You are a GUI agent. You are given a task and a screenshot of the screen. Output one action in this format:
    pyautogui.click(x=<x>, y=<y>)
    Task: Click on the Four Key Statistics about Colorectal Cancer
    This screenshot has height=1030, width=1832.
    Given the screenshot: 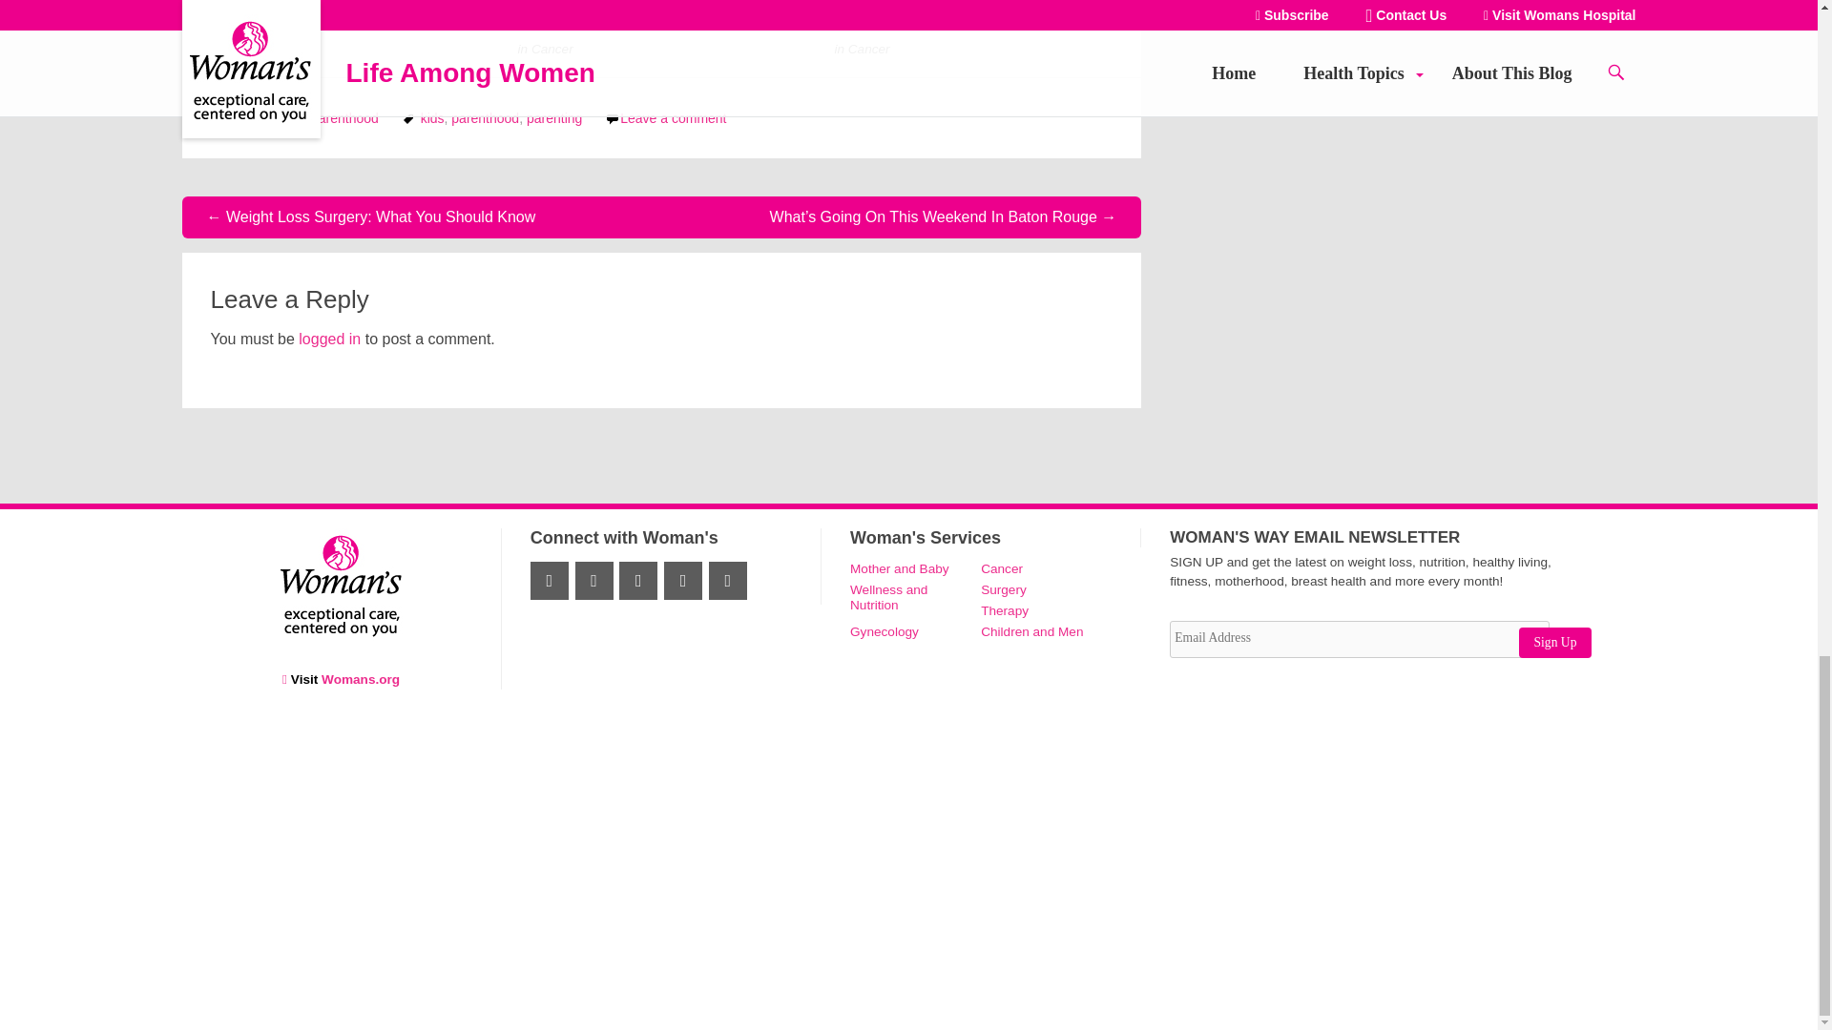 What is the action you would take?
    pyautogui.click(x=336, y=23)
    